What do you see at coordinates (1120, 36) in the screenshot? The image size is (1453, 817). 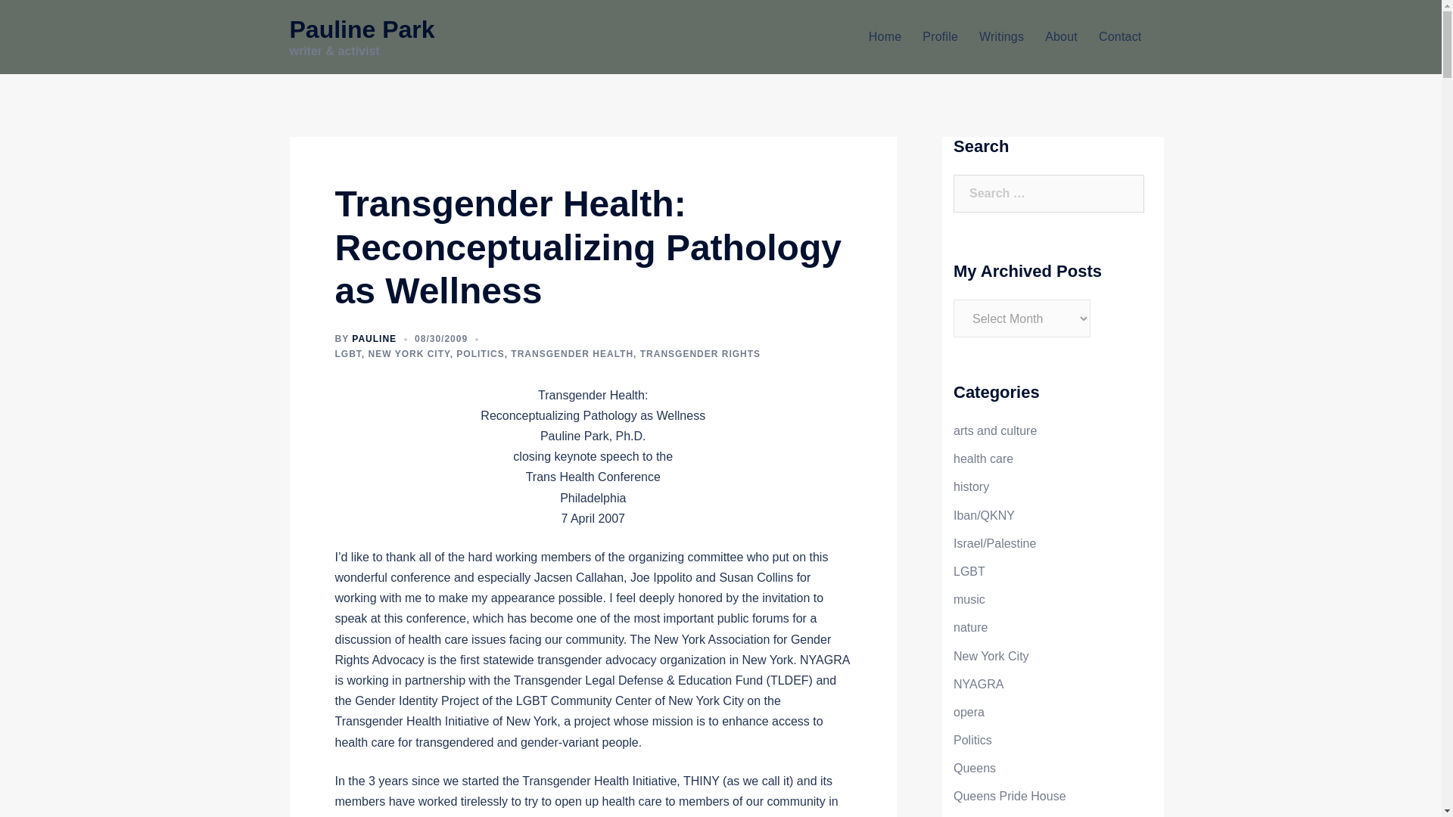 I see `Contact` at bounding box center [1120, 36].